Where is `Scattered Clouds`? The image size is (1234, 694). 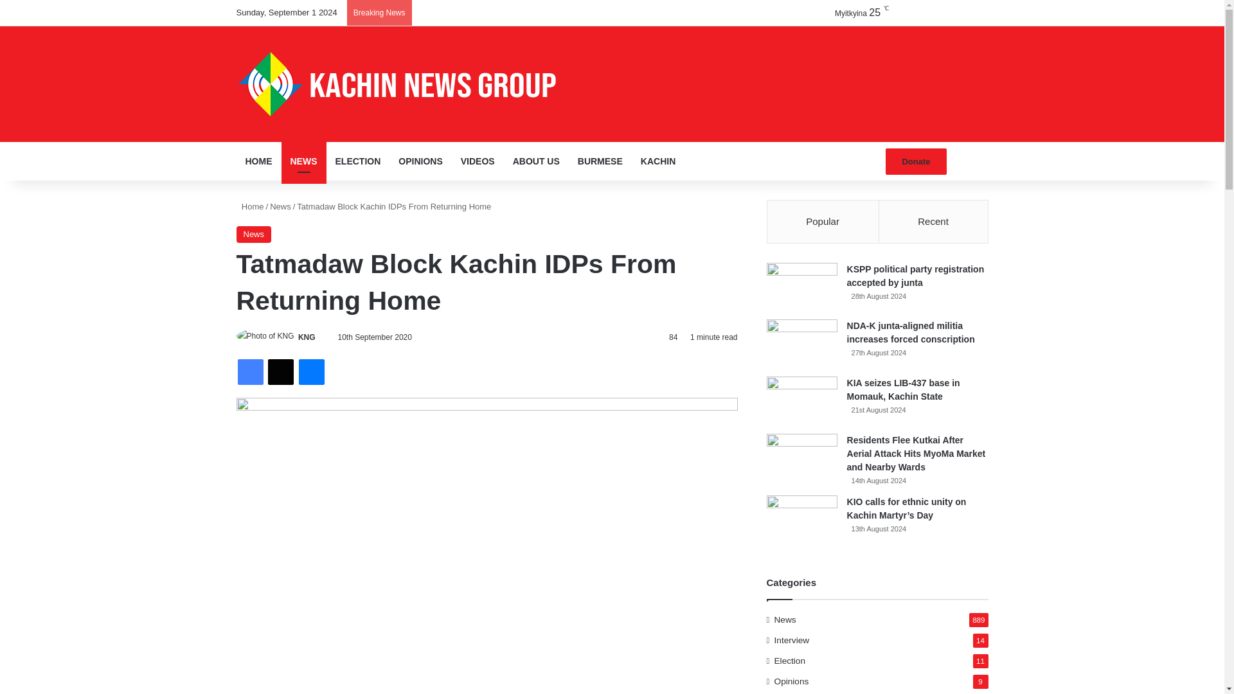 Scattered Clouds is located at coordinates (850, 13).